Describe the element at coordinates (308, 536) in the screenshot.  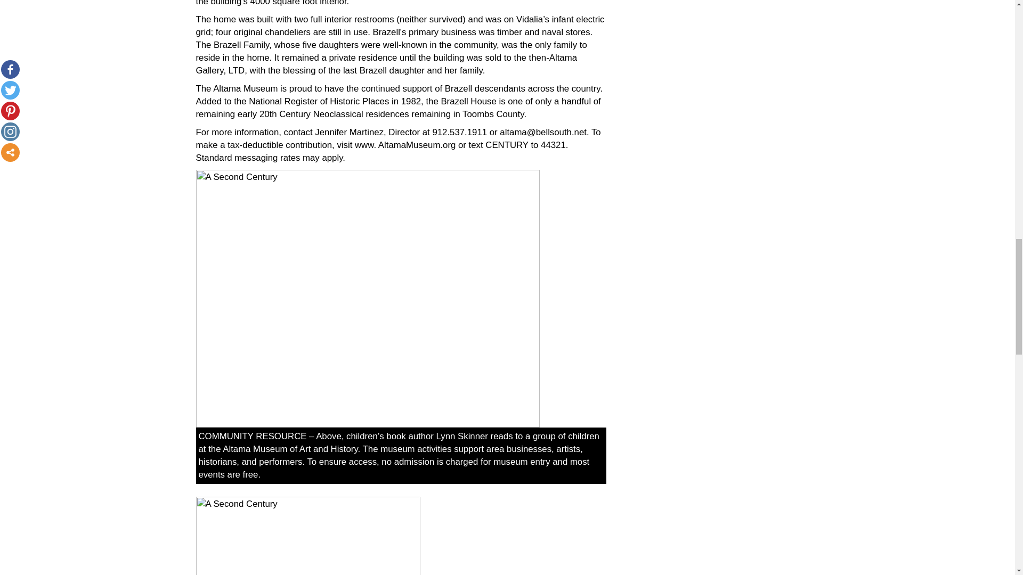
I see `A Second Century` at that location.